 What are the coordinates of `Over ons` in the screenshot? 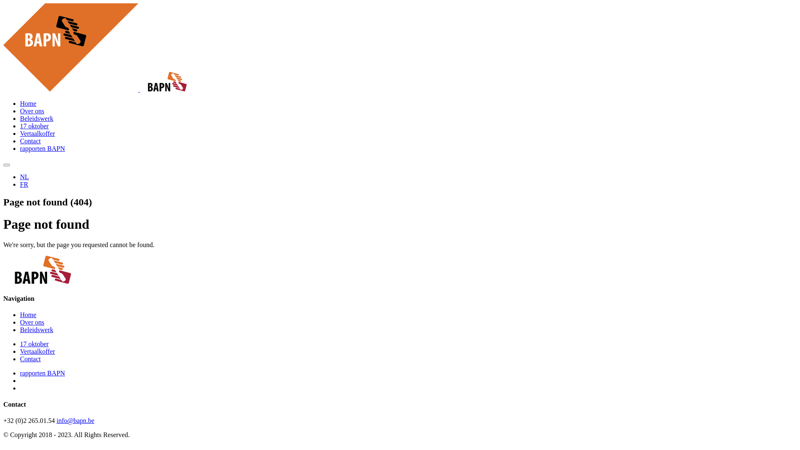 It's located at (32, 322).